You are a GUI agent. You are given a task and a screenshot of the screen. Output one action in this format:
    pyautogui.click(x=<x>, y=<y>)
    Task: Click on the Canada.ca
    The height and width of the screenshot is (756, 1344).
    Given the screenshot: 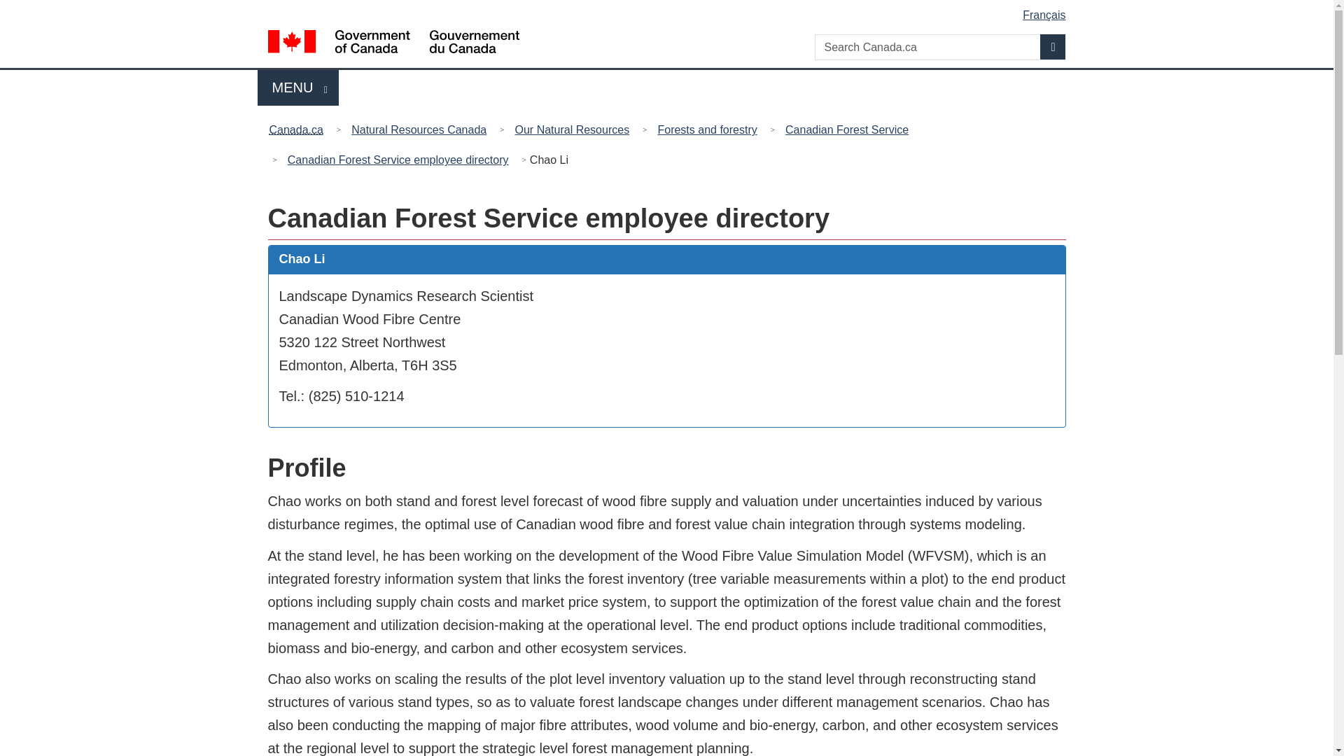 What is the action you would take?
    pyautogui.click(x=299, y=129)
    